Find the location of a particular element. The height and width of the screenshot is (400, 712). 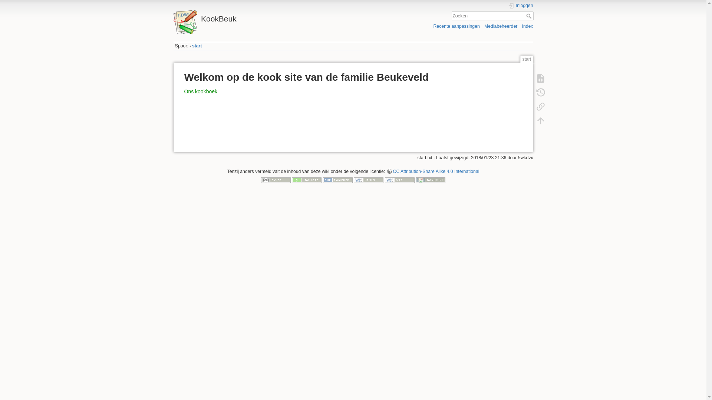

Index is located at coordinates (528, 26).